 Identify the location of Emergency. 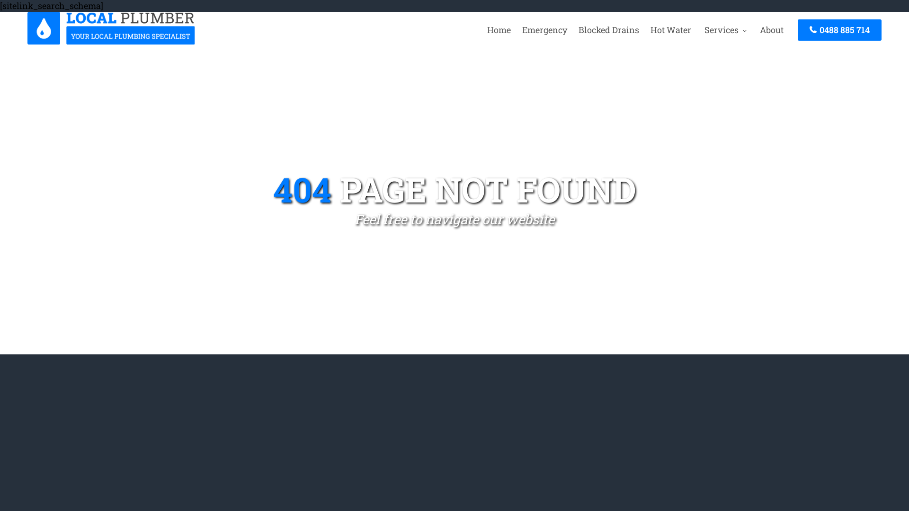
(544, 30).